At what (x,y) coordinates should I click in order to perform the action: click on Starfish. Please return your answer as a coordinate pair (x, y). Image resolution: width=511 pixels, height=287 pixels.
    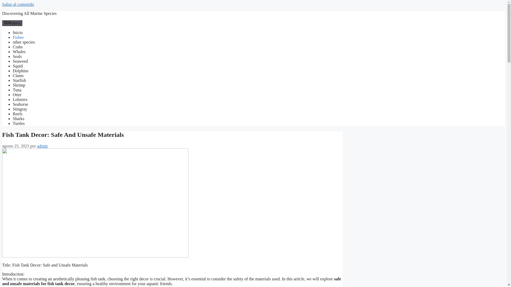
    Looking at the image, I should click on (19, 80).